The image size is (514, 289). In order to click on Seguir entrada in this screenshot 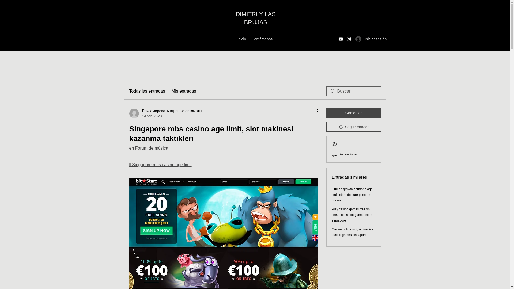, I will do `click(353, 127)`.